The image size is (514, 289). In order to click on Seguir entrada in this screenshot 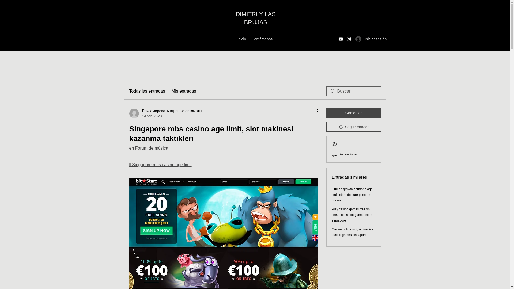, I will do `click(353, 127)`.